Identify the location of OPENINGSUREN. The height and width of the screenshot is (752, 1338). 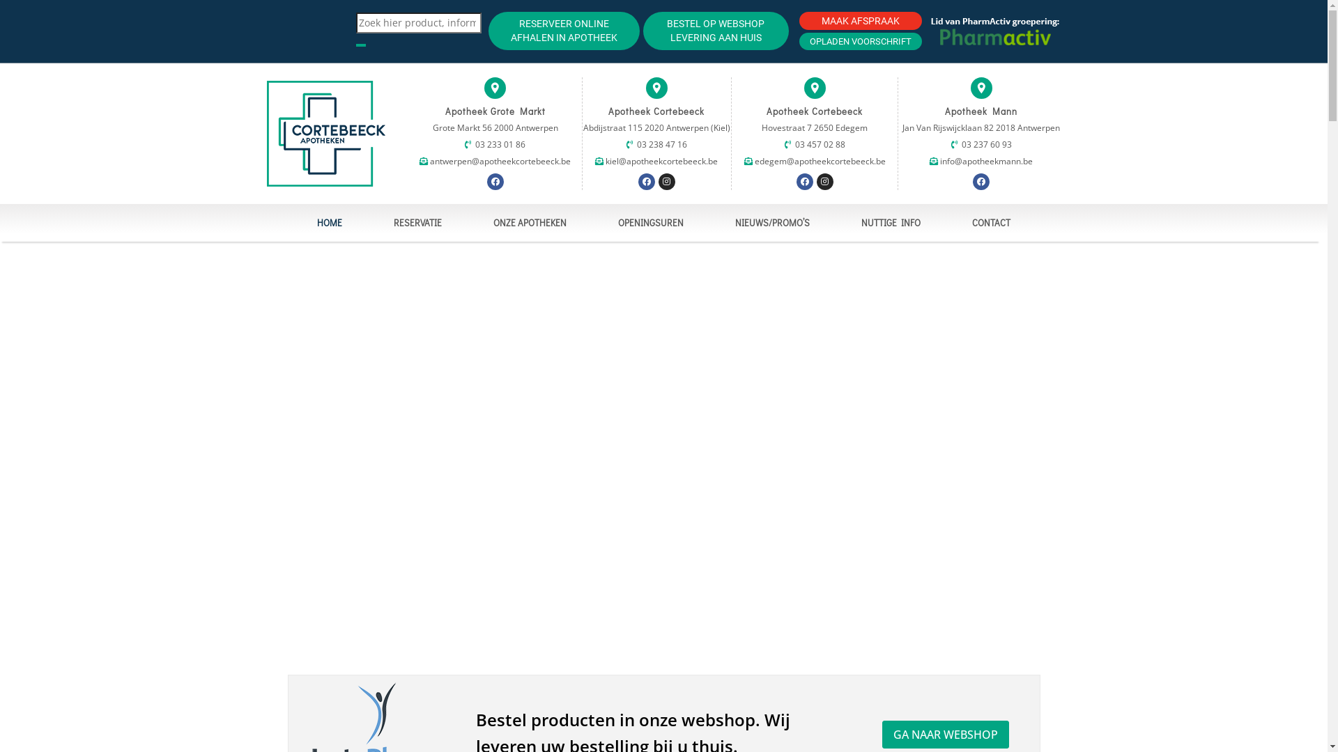
(651, 223).